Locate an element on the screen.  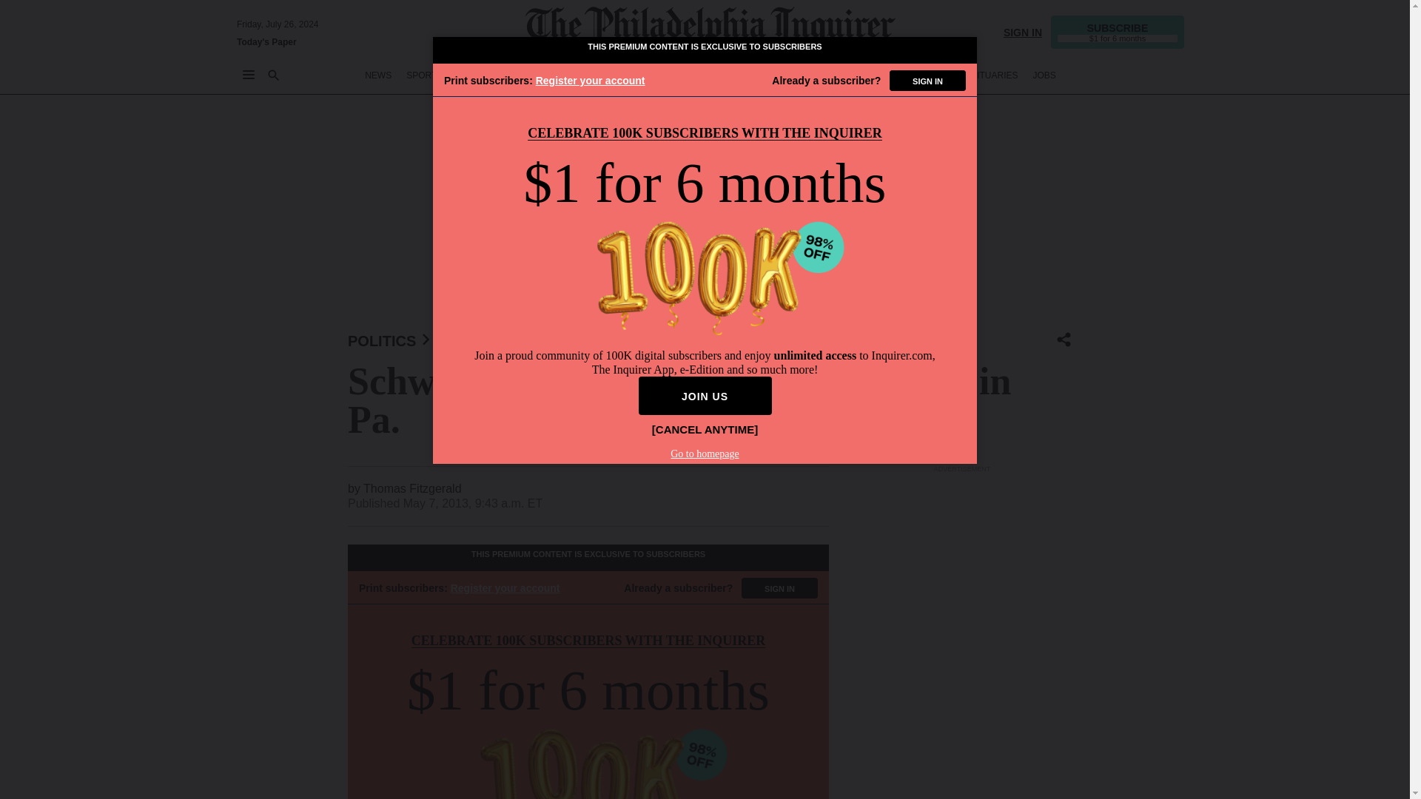
Share Icon is located at coordinates (1064, 339).